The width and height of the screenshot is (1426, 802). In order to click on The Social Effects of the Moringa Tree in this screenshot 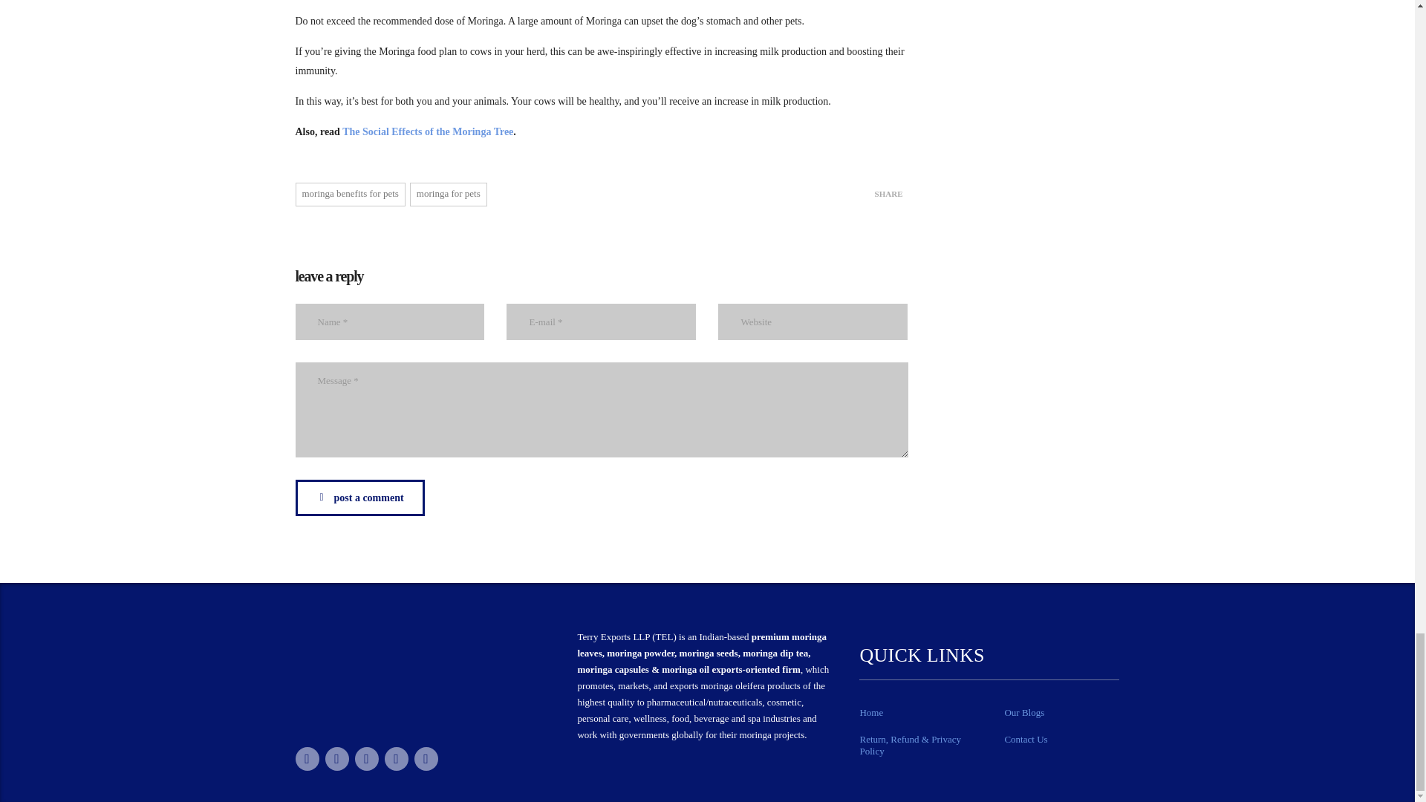, I will do `click(428, 131)`.